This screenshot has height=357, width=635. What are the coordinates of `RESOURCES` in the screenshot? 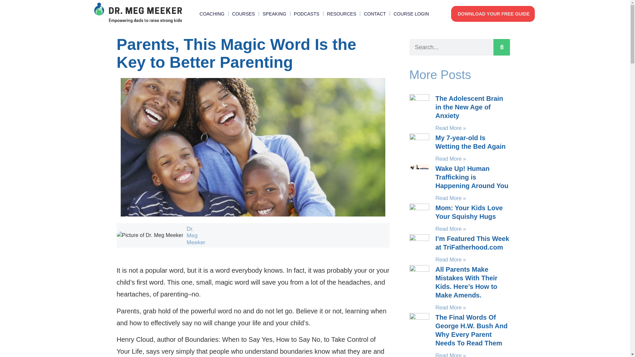 It's located at (341, 14).